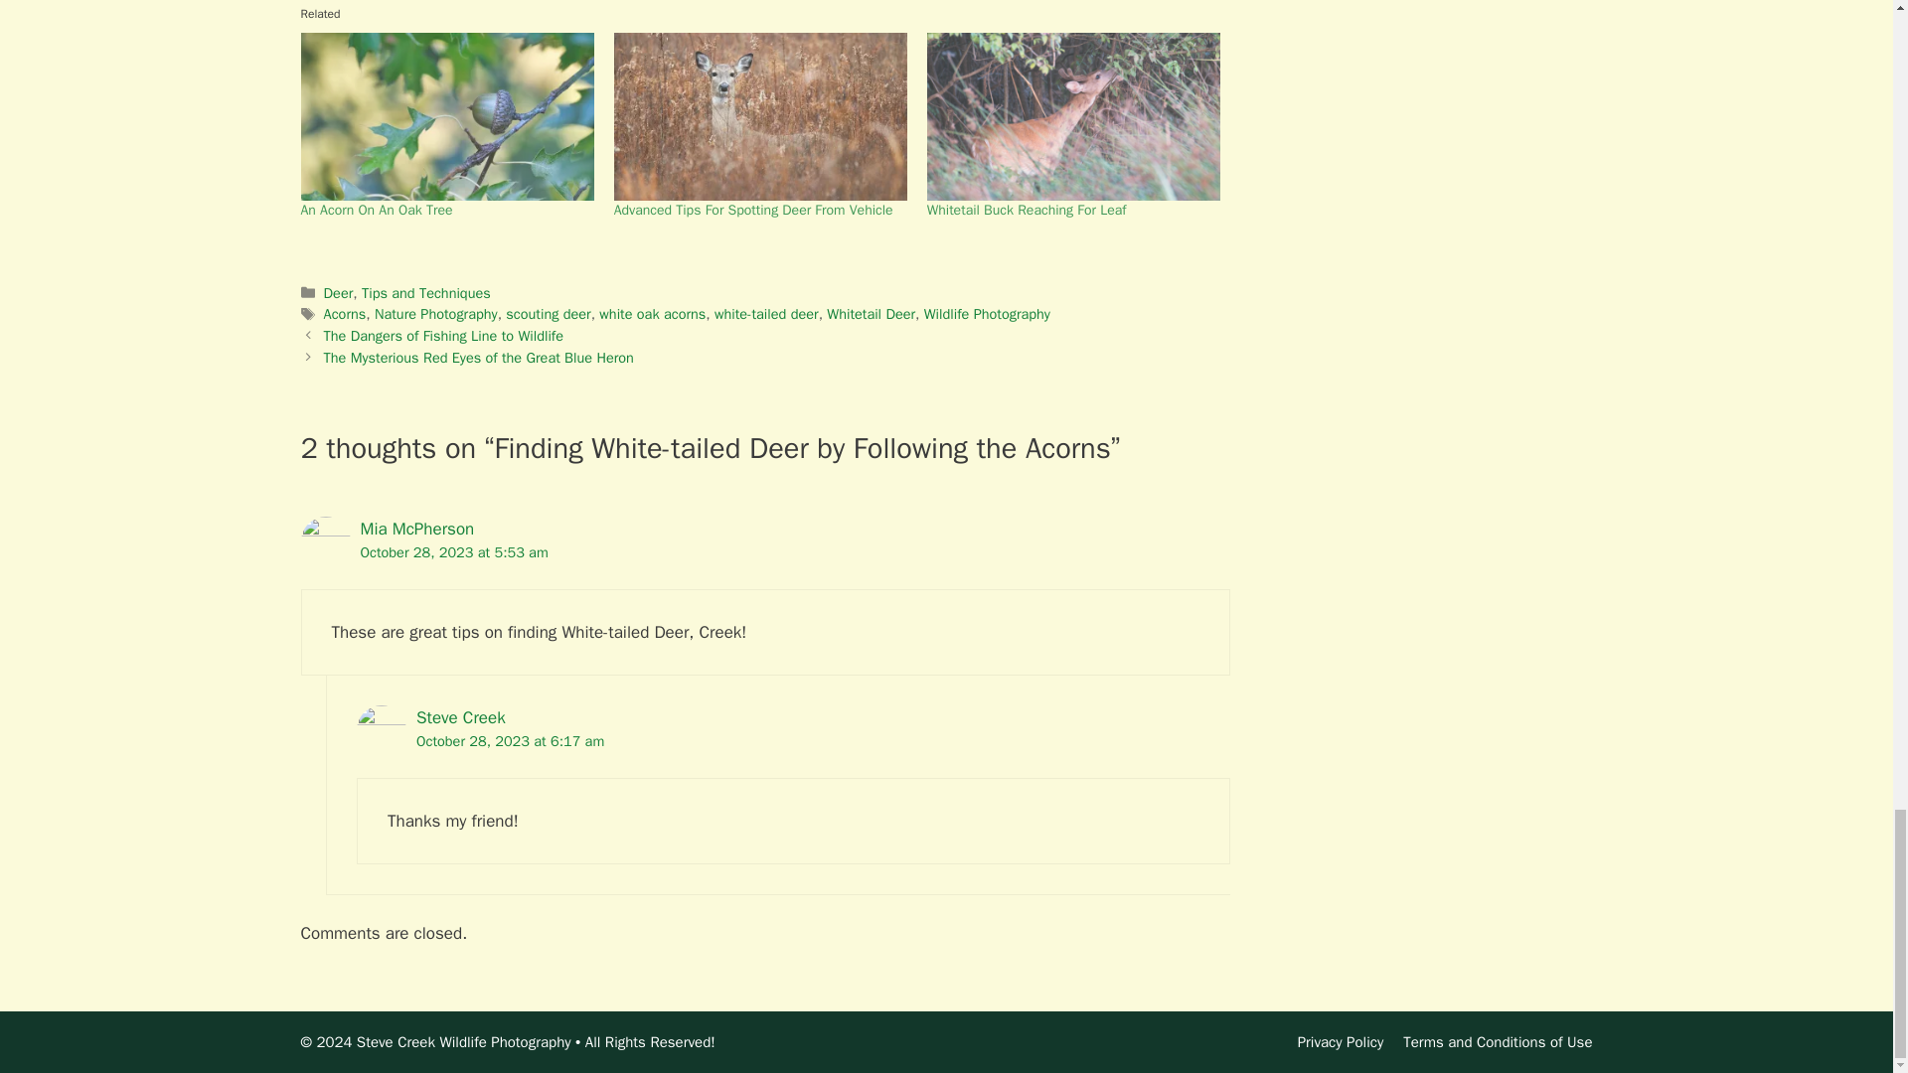 The height and width of the screenshot is (1073, 1908). I want to click on An Acorn On An Oak Tree, so click(376, 211).